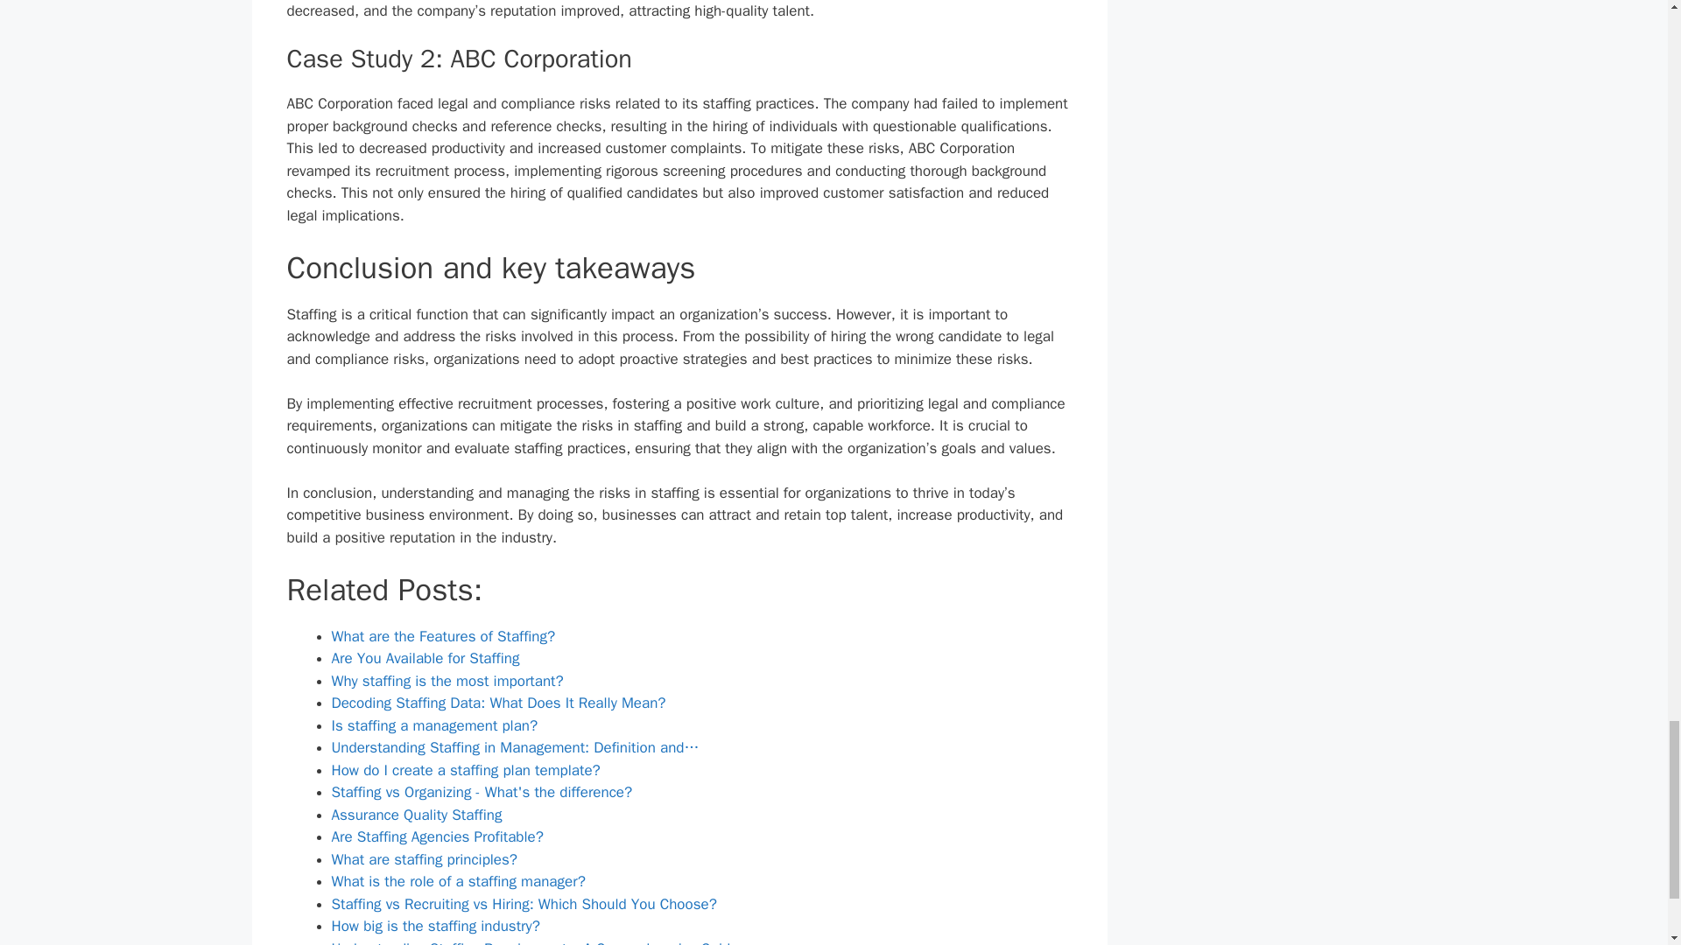 This screenshot has height=945, width=1681. Describe the element at coordinates (447, 681) in the screenshot. I see `Why staffing is the most important?` at that location.